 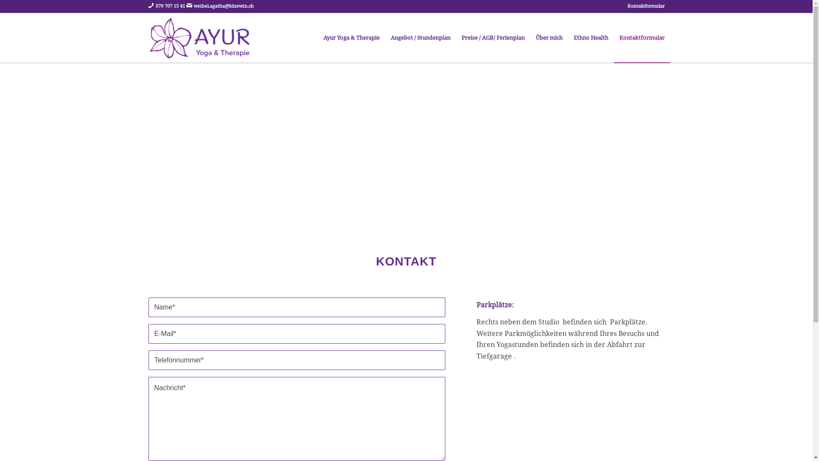 What do you see at coordinates (646, 6) in the screenshot?
I see `Kontaktformular` at bounding box center [646, 6].